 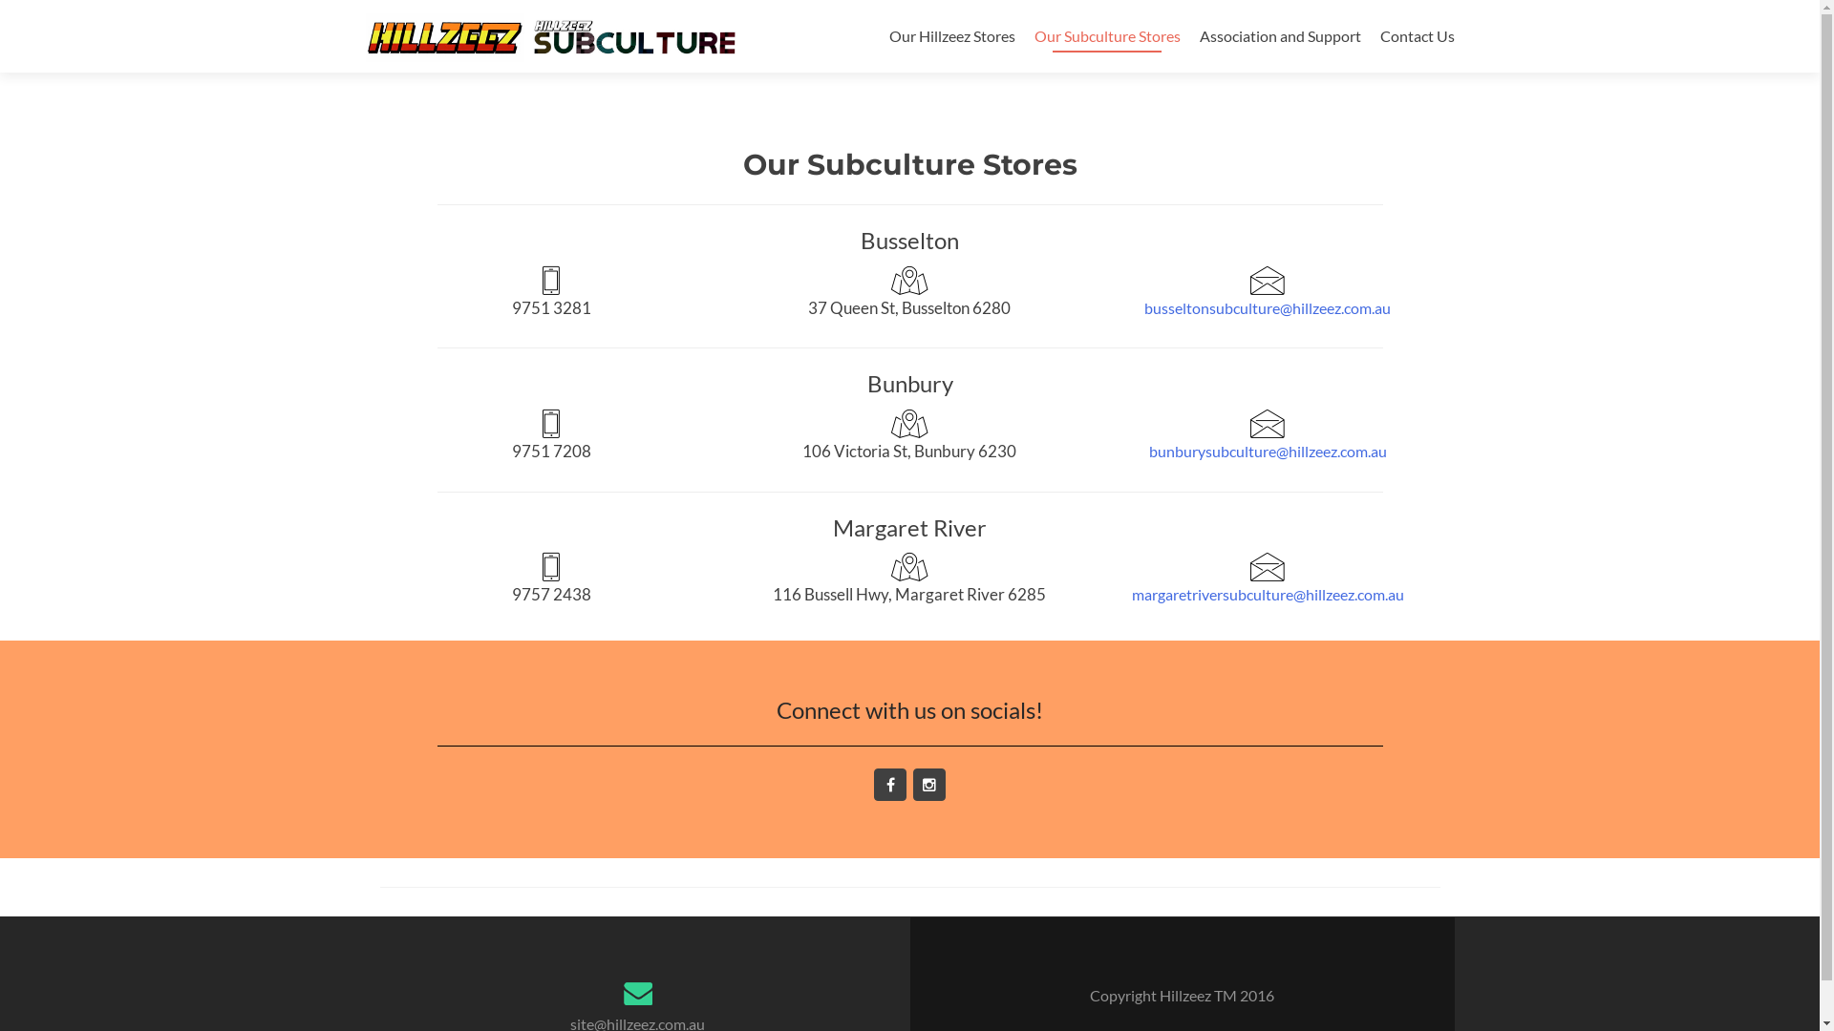 I want to click on Contact Us, so click(x=1417, y=36).